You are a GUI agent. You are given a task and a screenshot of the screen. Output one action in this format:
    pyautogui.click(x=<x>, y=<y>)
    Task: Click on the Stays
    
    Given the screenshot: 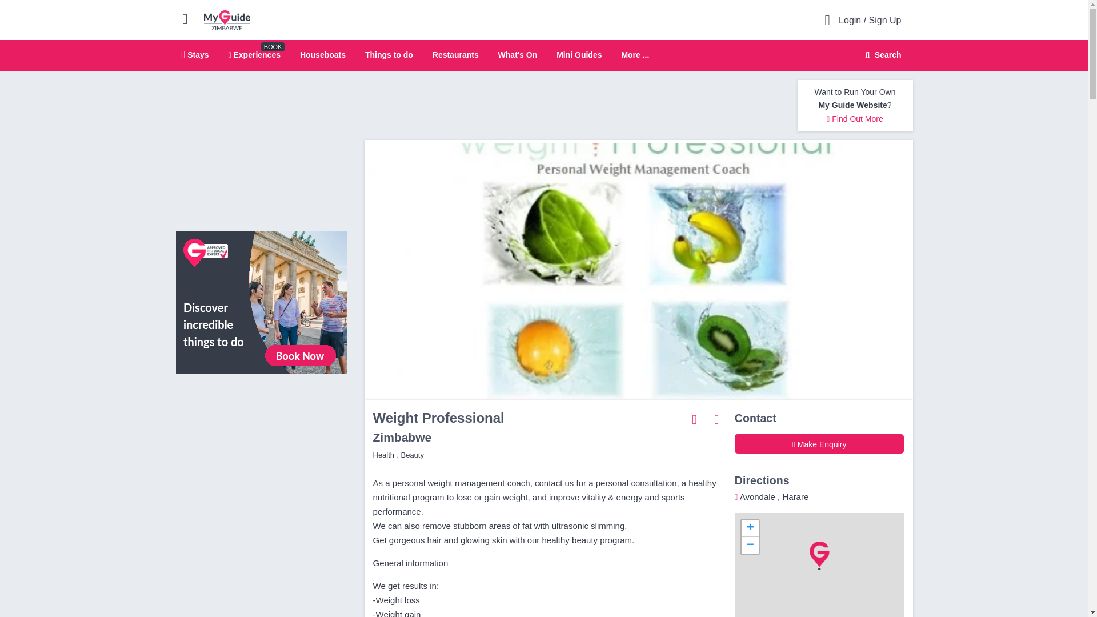 What is the action you would take?
    pyautogui.click(x=195, y=54)
    